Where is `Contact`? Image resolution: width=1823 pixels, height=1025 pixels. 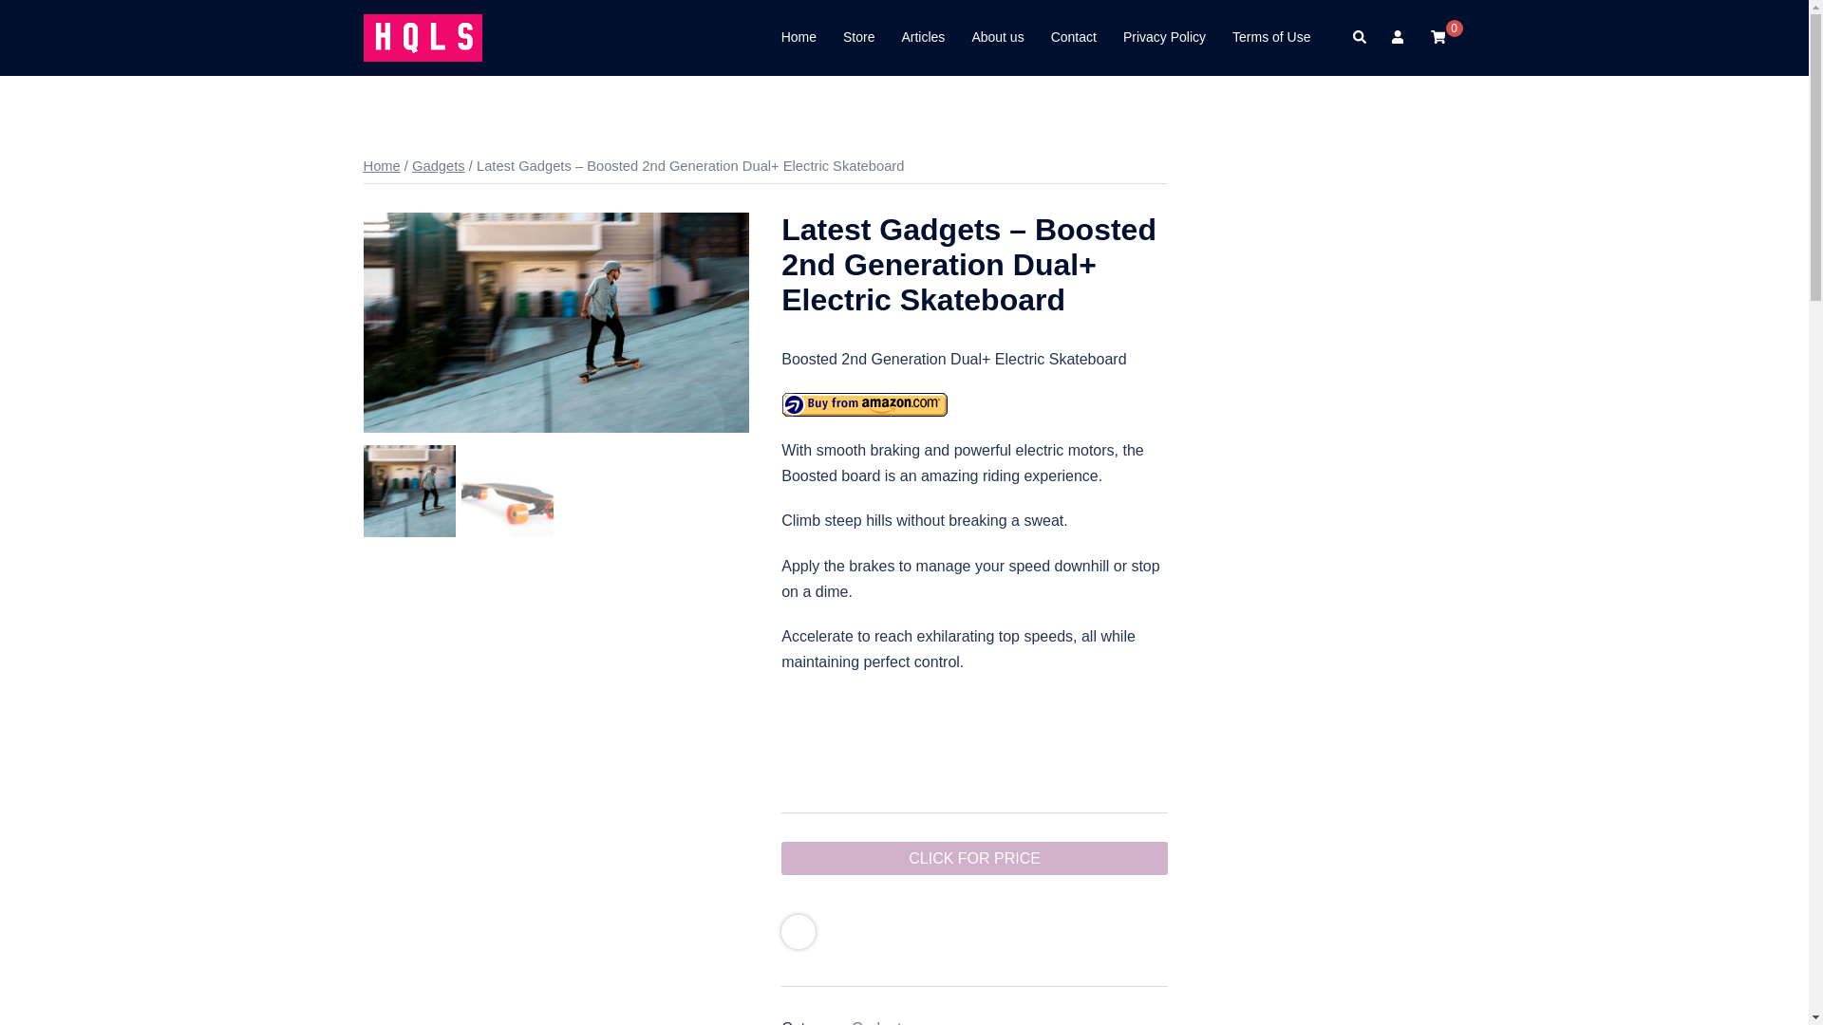 Contact is located at coordinates (1074, 38).